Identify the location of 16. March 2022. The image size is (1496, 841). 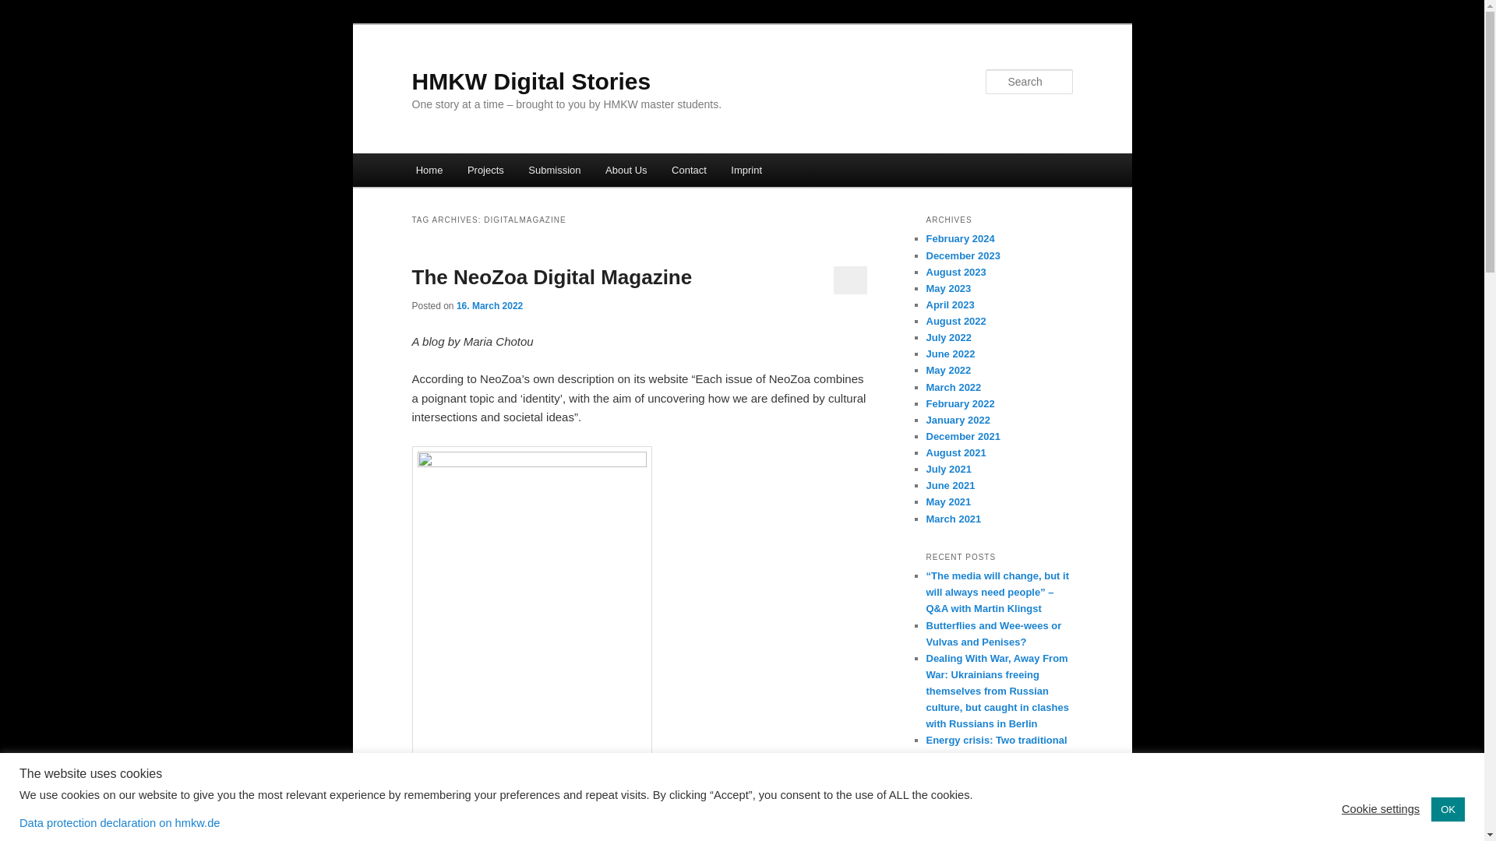
(489, 305).